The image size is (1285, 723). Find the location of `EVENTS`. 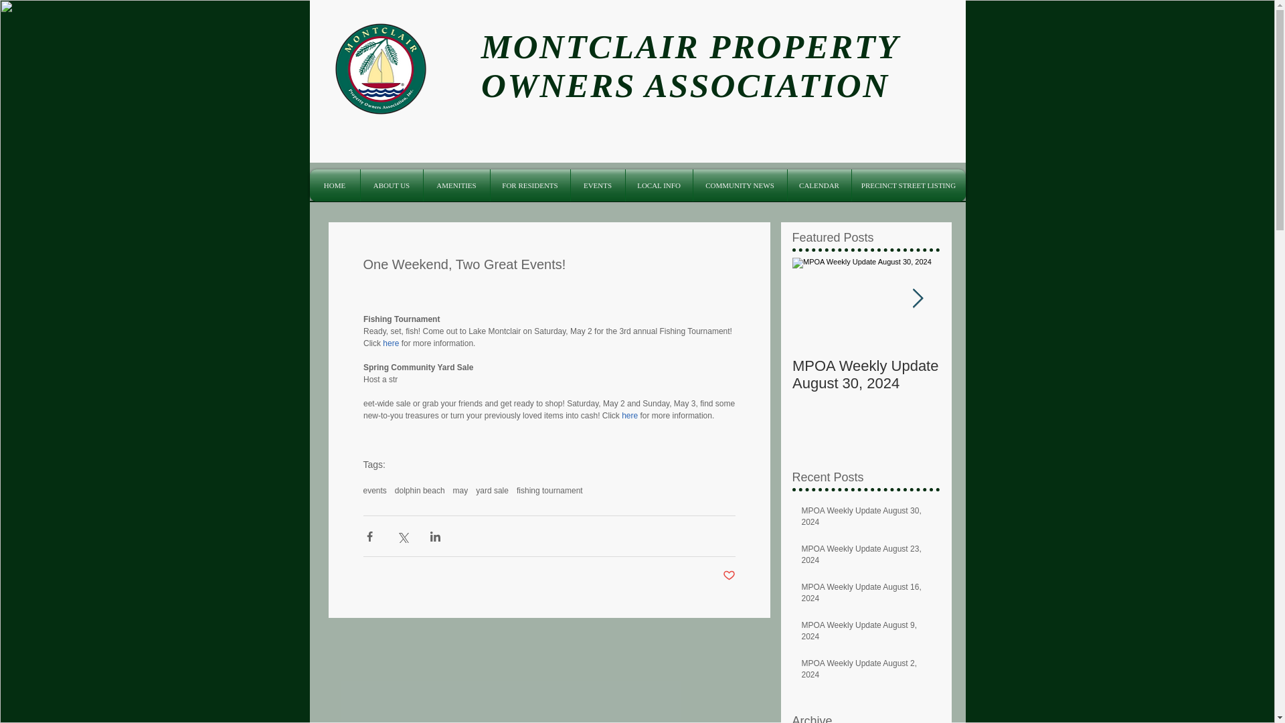

EVENTS is located at coordinates (597, 185).